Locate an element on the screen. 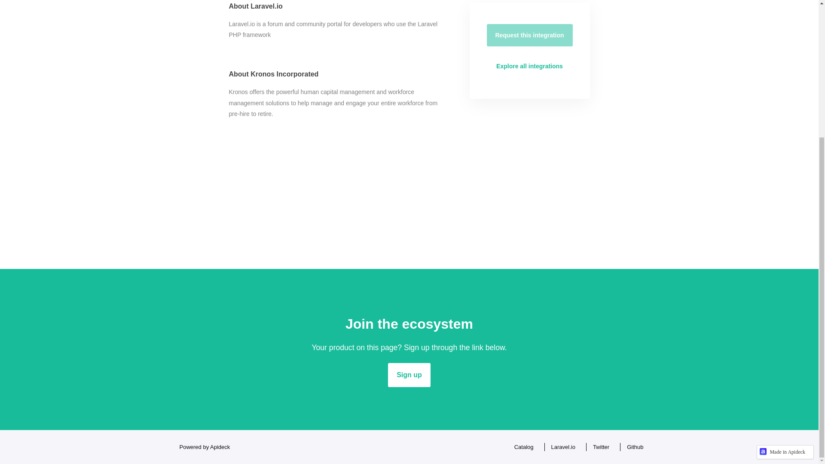  Request this integration is located at coordinates (529, 35).